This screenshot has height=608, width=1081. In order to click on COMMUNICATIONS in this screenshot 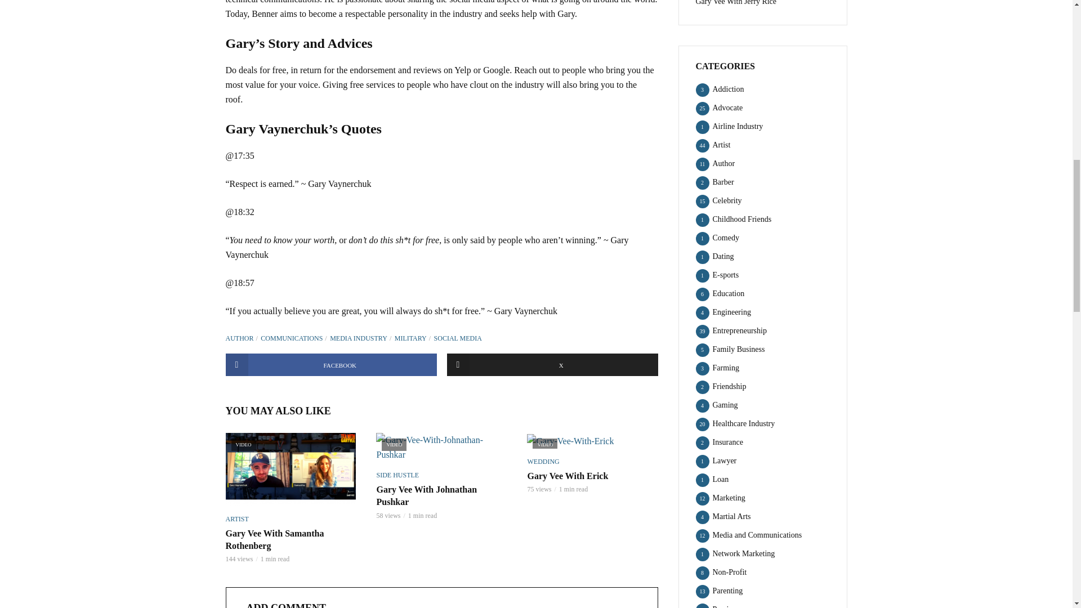, I will do `click(294, 338)`.